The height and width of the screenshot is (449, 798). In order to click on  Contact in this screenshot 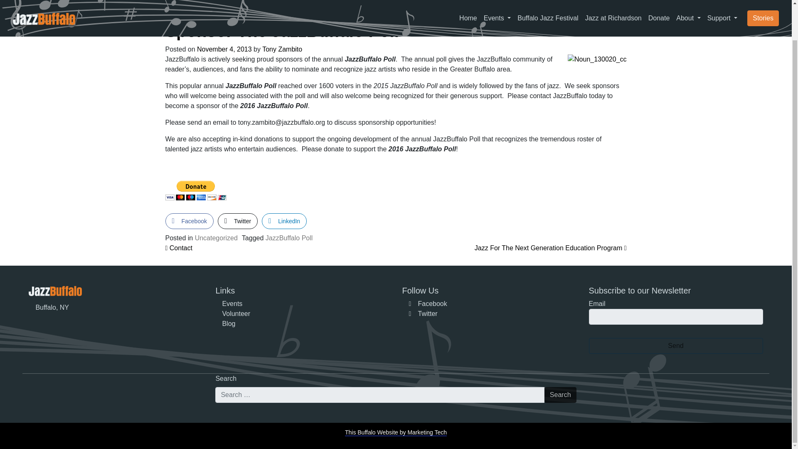, I will do `click(179, 248)`.